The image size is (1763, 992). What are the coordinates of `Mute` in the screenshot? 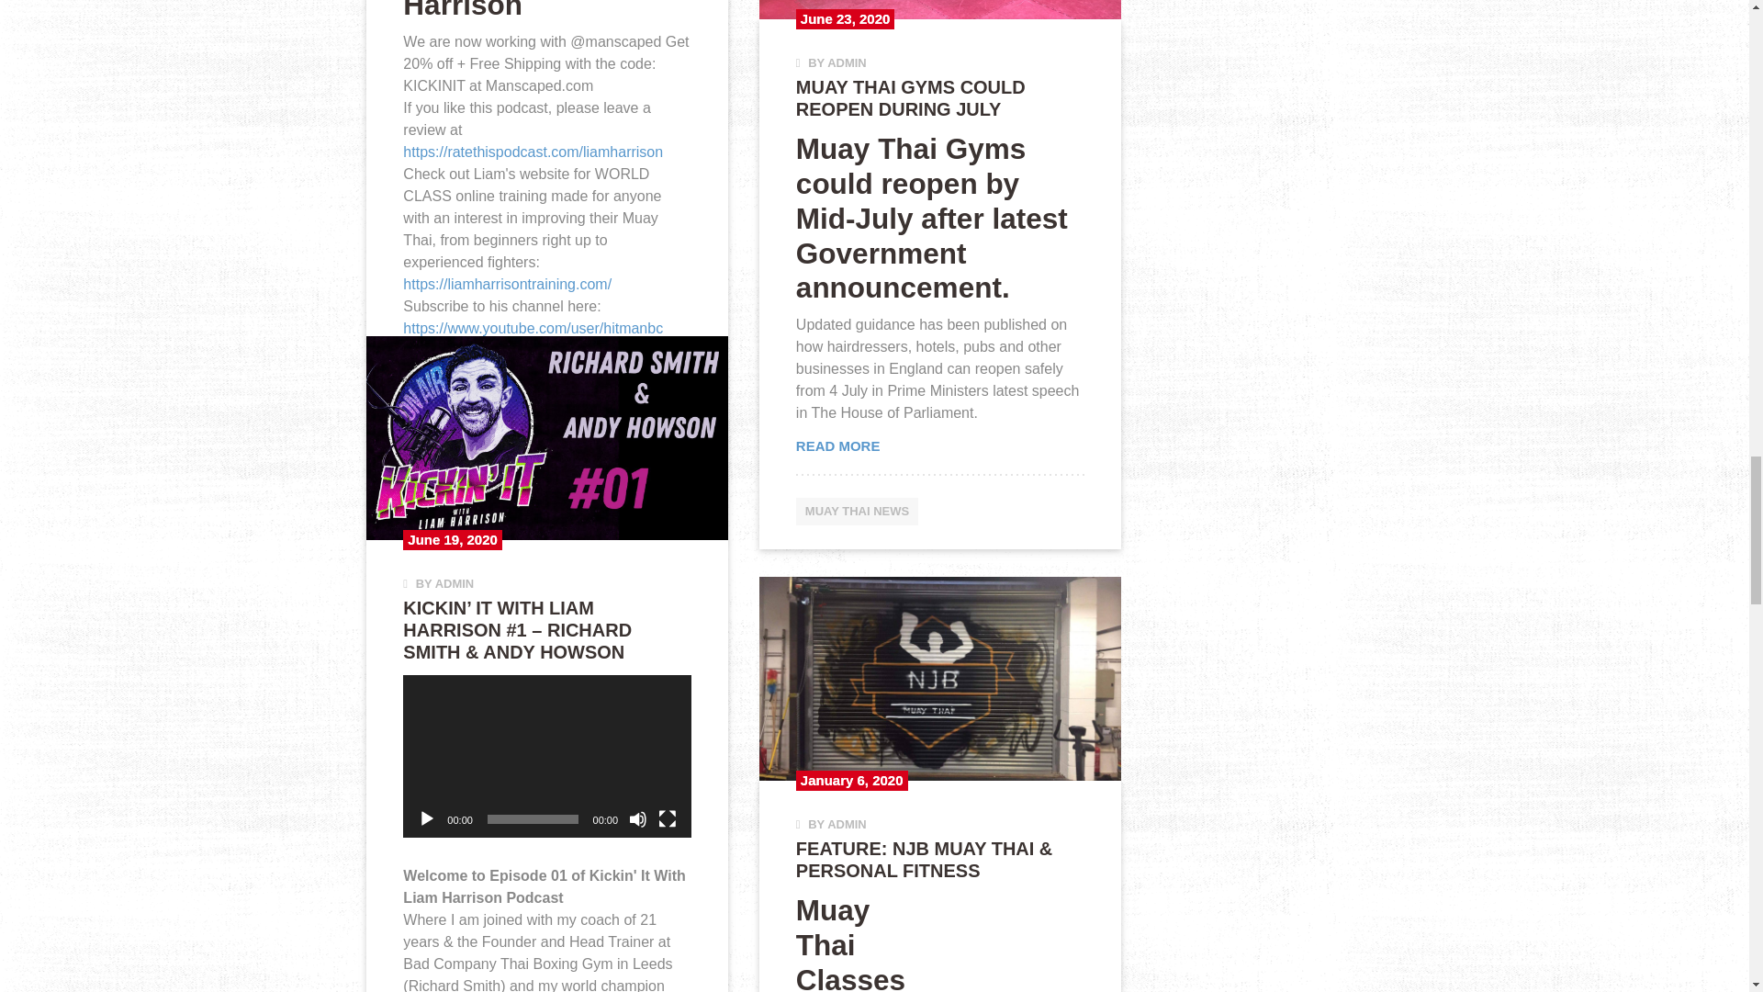 It's located at (637, 819).